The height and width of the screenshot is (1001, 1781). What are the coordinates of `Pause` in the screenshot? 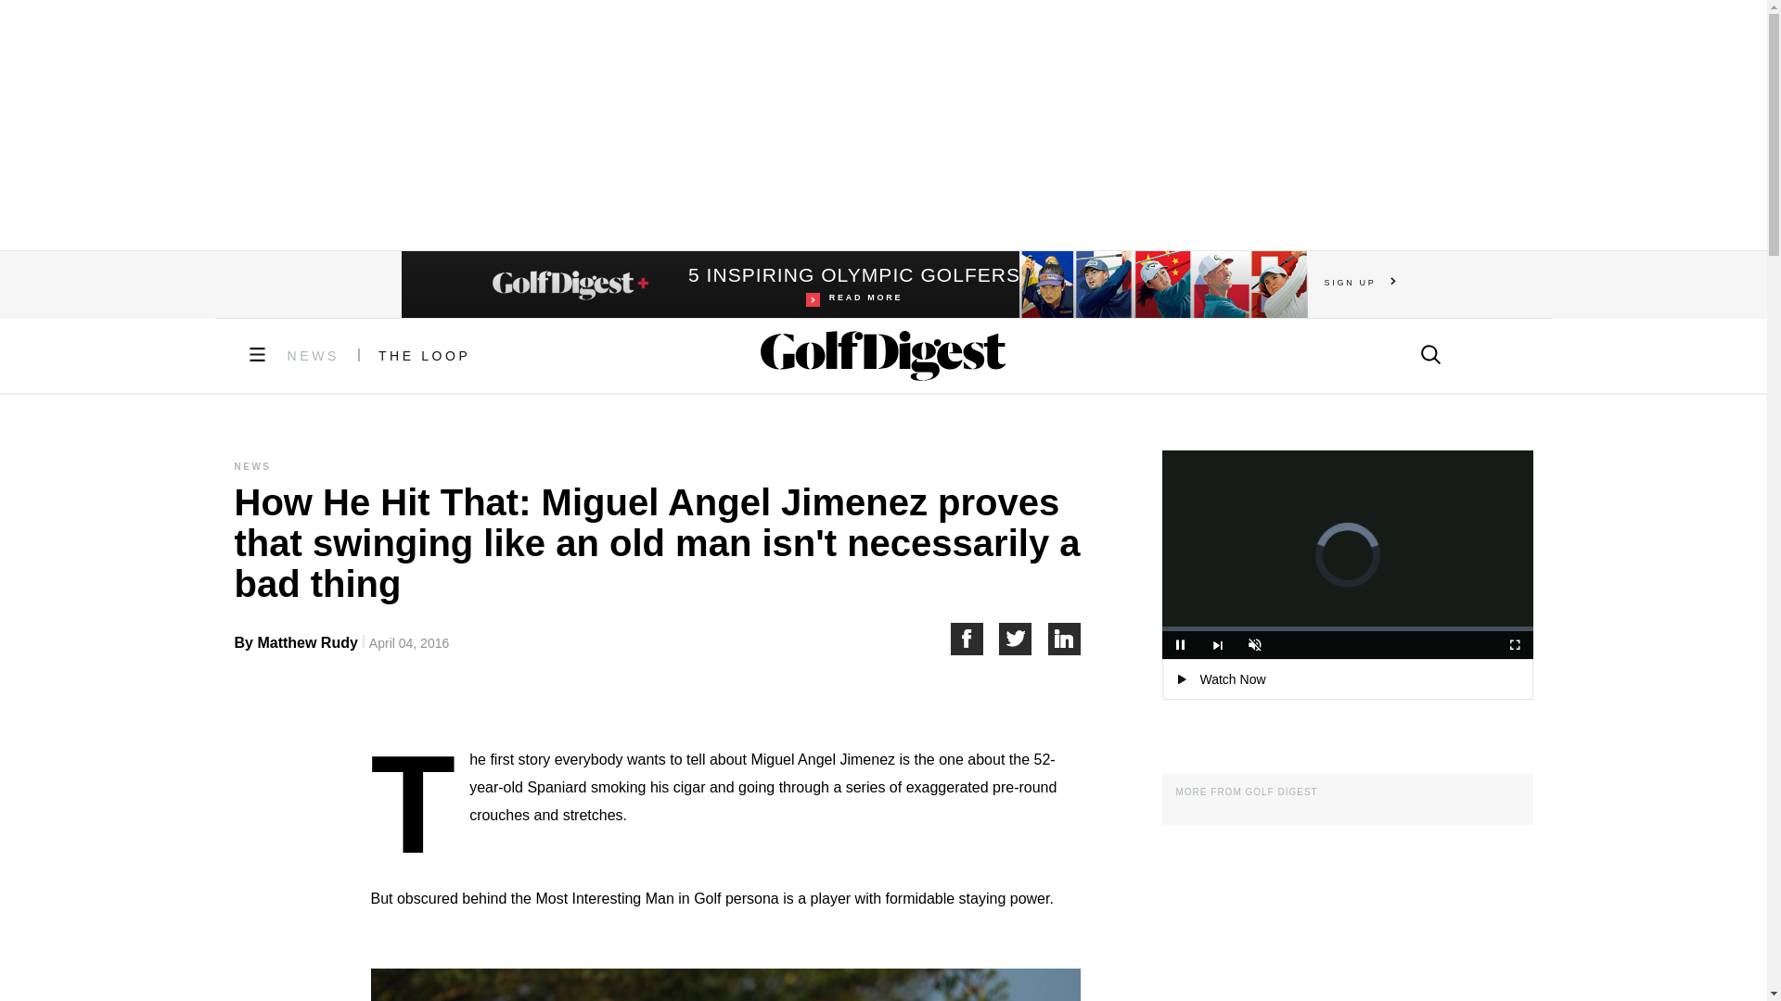 It's located at (1180, 645).